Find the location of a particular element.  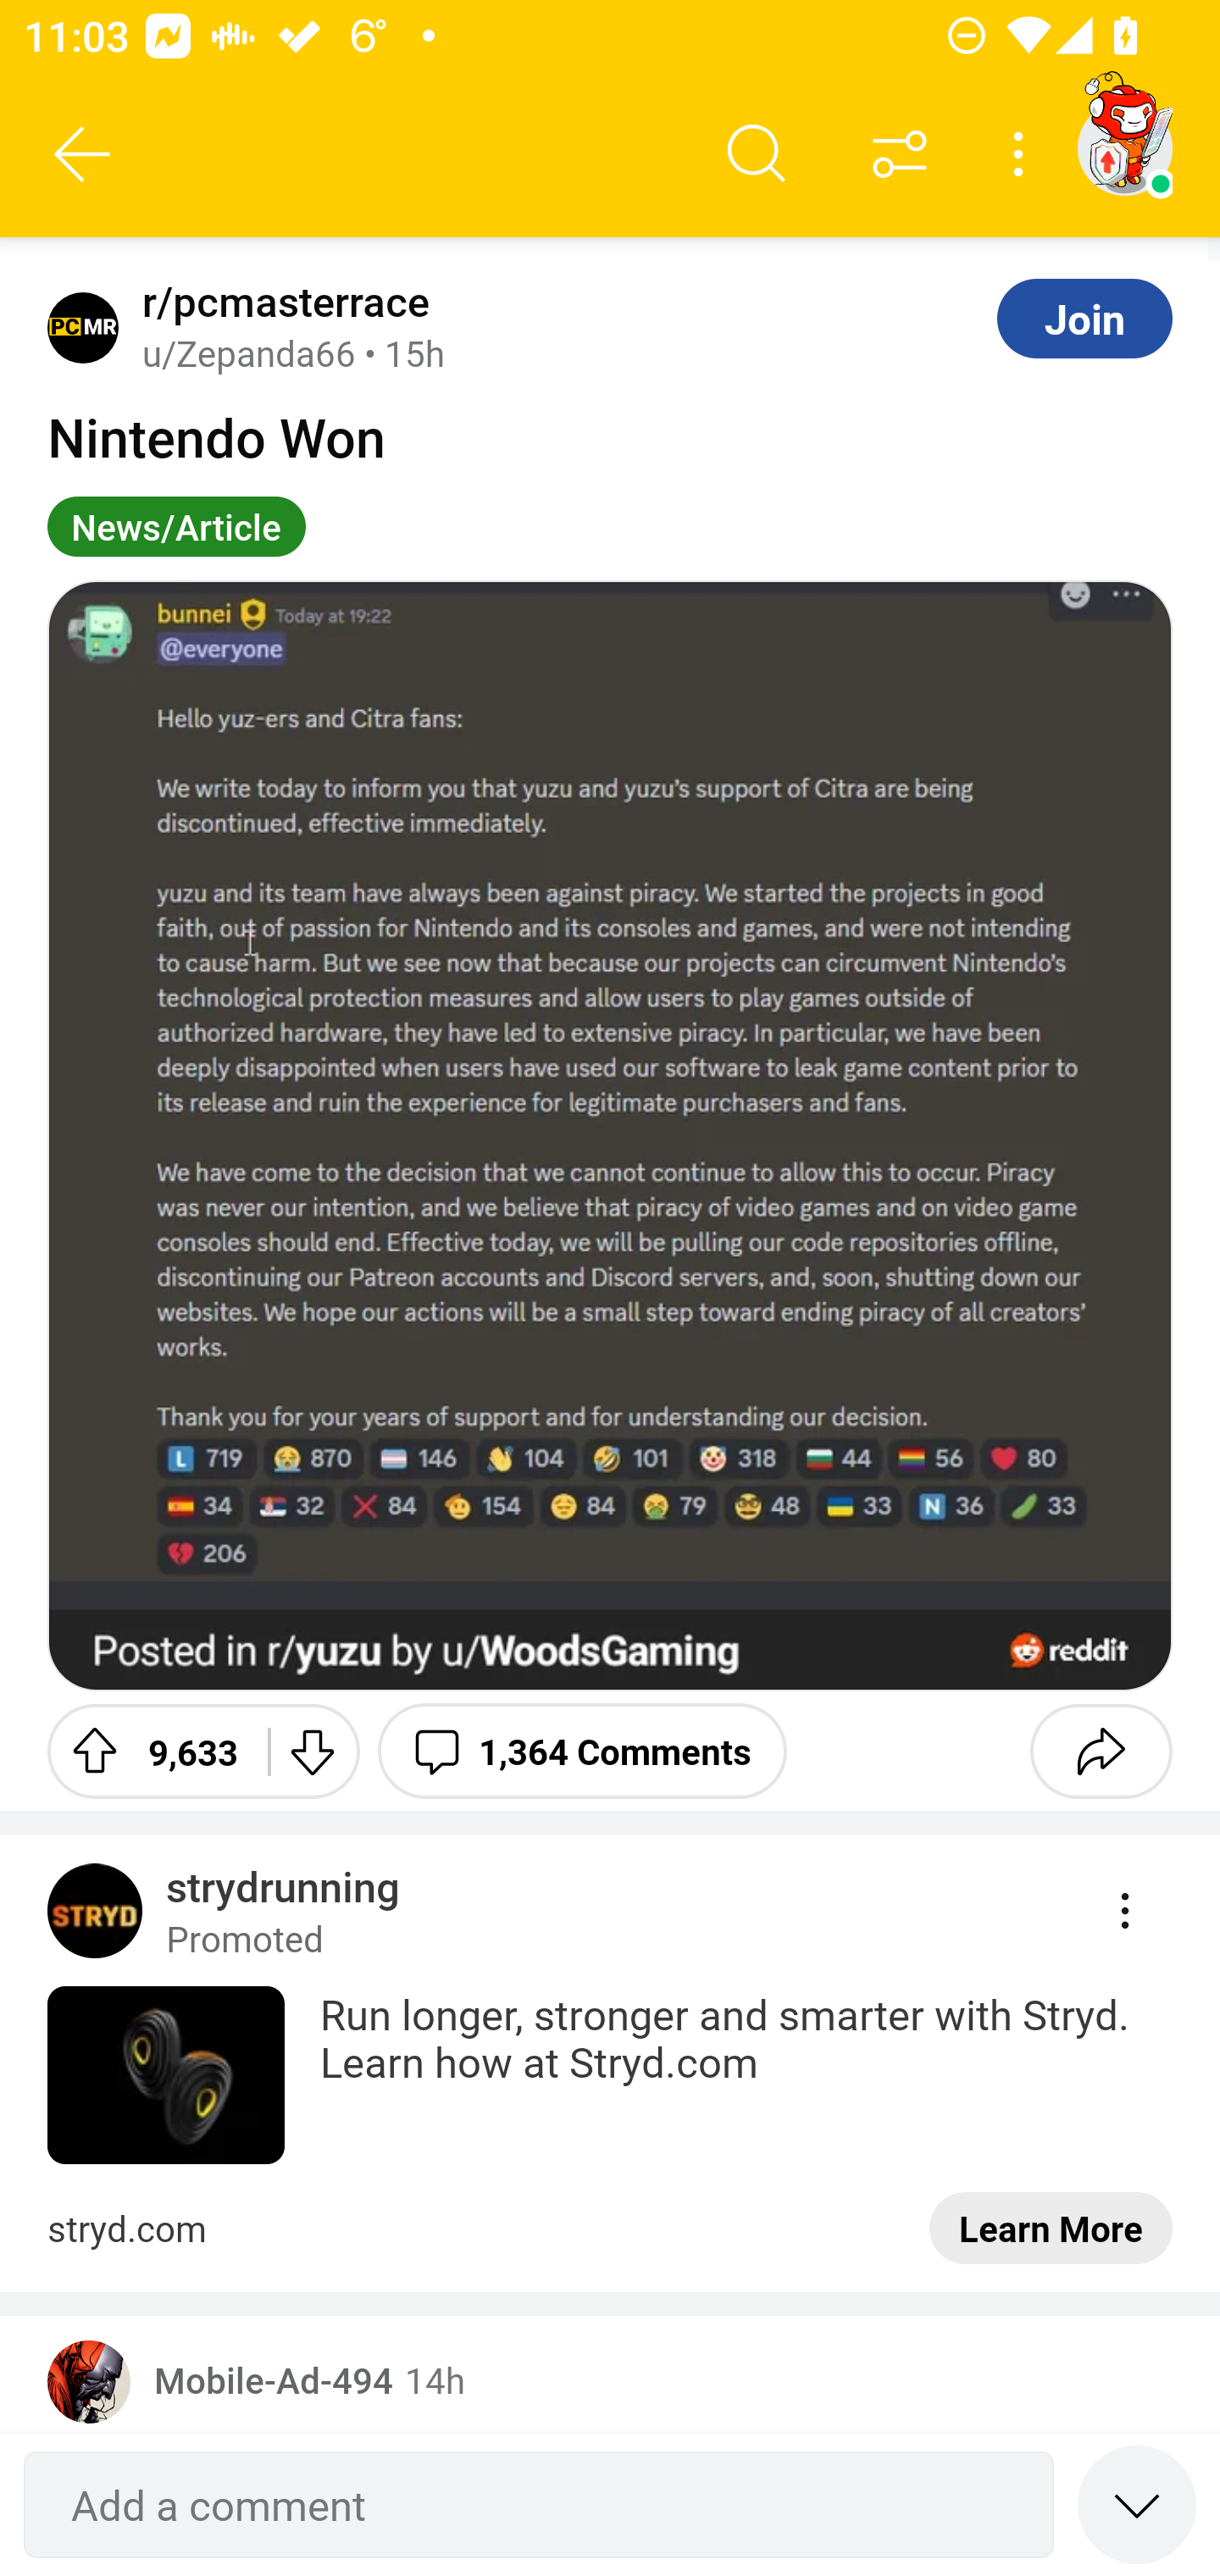

Upvote 9,633 is located at coordinates (146, 1752).